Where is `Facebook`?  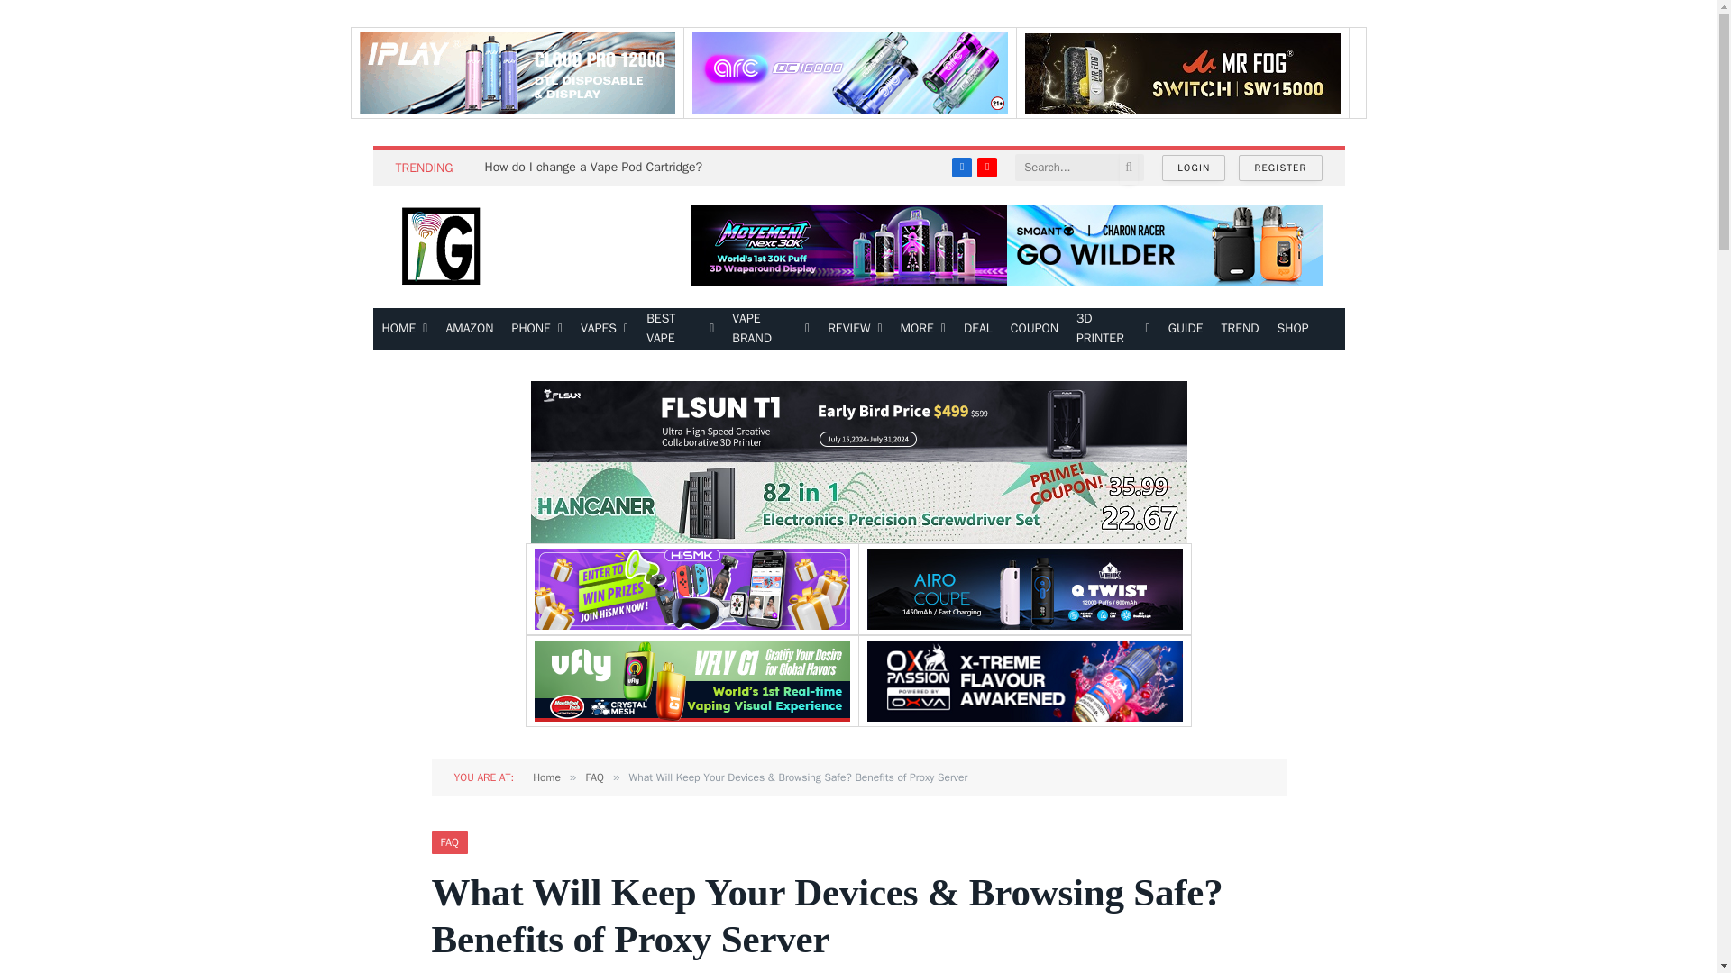
Facebook is located at coordinates (961, 167).